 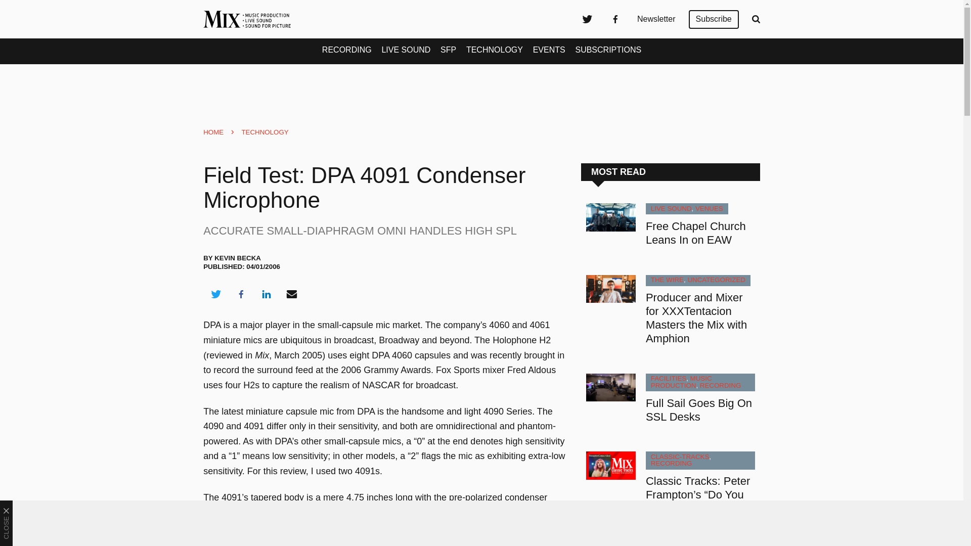 What do you see at coordinates (266, 294) in the screenshot?
I see `Share on LinkedIn` at bounding box center [266, 294].